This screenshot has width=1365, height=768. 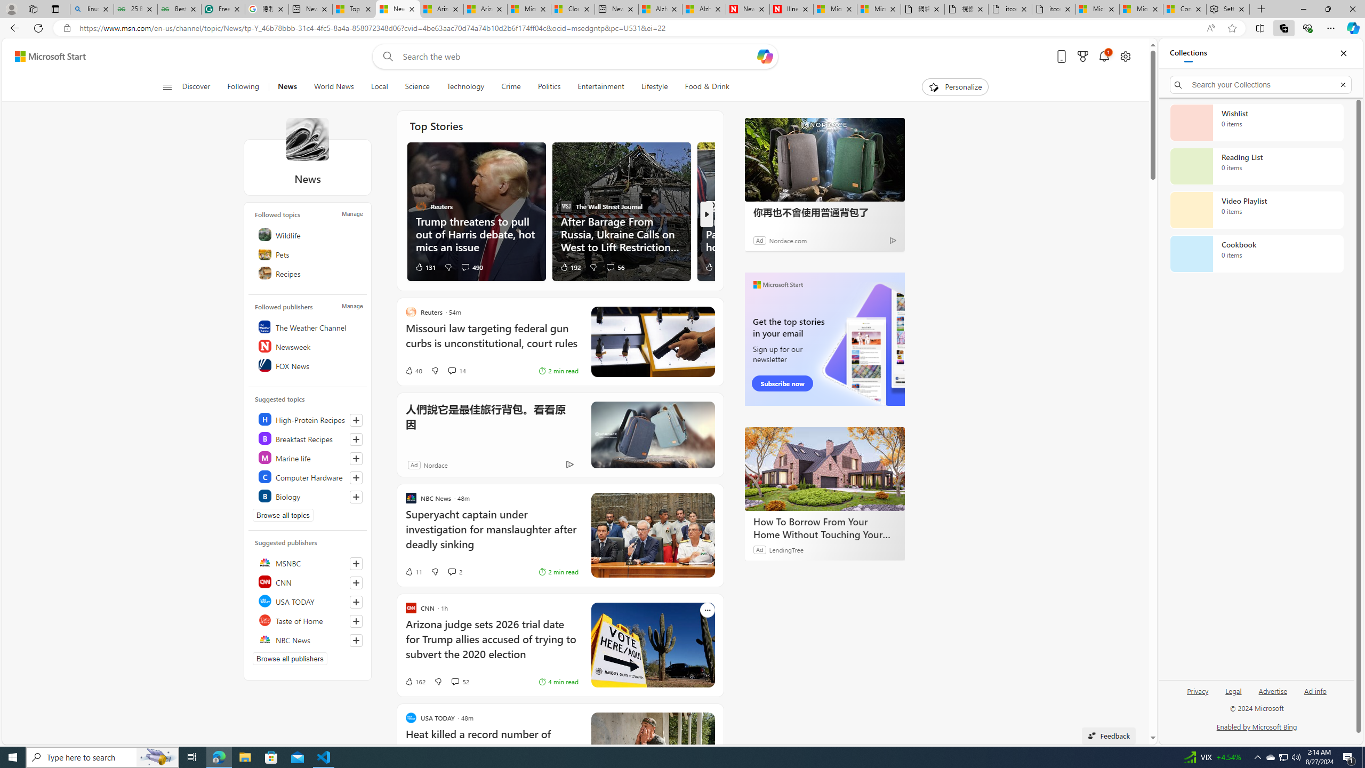 I want to click on View comments 56 Comment, so click(x=610, y=267).